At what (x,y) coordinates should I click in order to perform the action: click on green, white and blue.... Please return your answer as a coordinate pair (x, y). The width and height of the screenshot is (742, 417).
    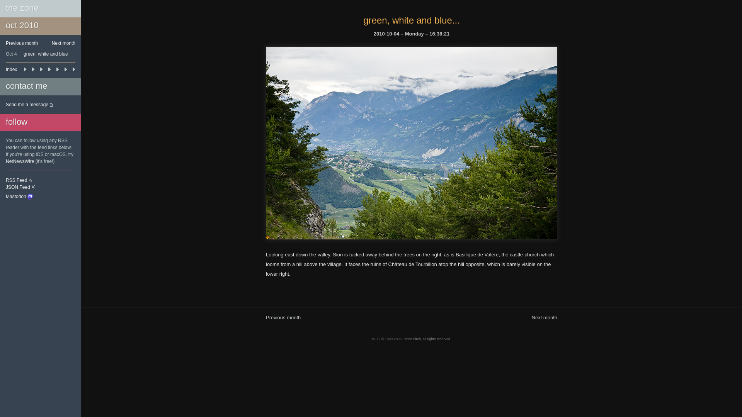
    Looking at the image, I should click on (412, 20).